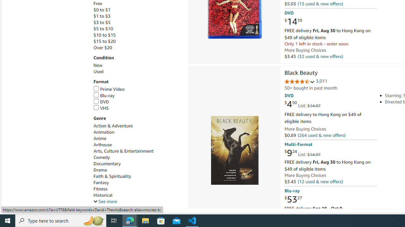 This screenshot has height=227, width=405. Describe the element at coordinates (107, 164) in the screenshot. I see `Documentary` at that location.